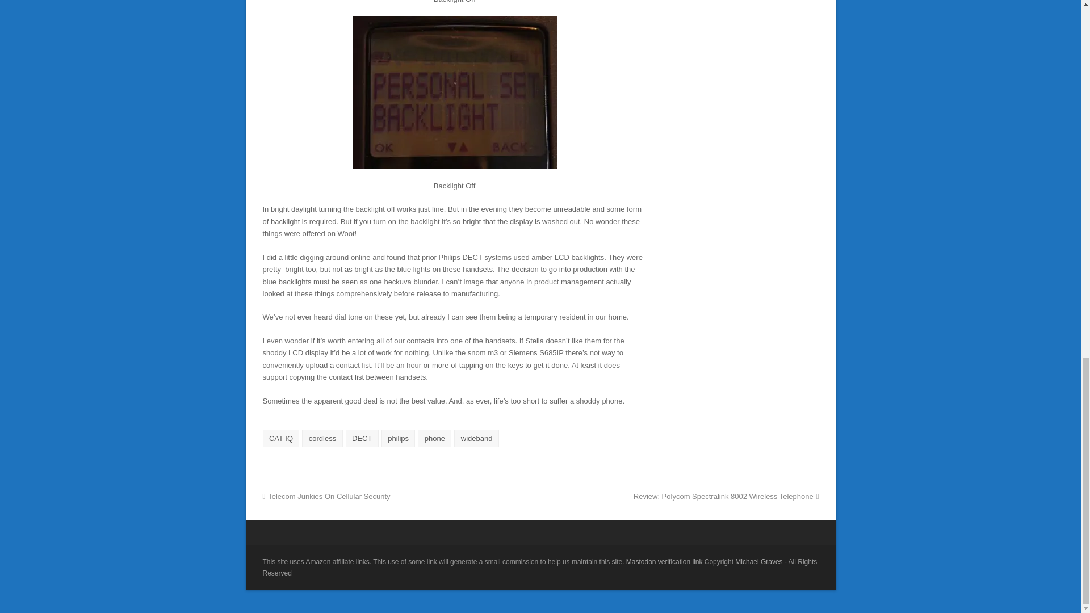 This screenshot has width=1090, height=613. I want to click on phone, so click(434, 438).